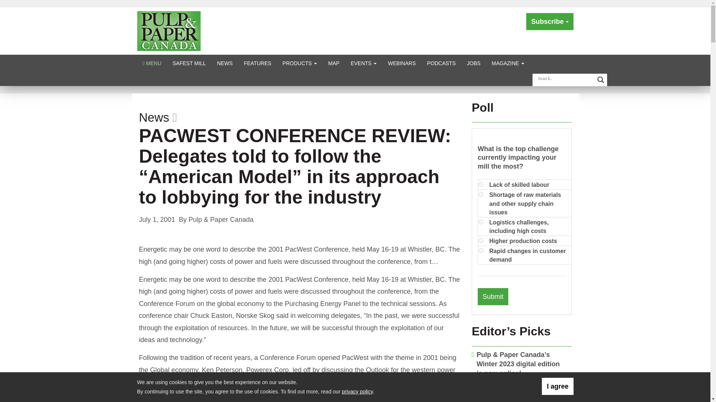 The image size is (716, 402). I want to click on WEBINARS, so click(402, 63).